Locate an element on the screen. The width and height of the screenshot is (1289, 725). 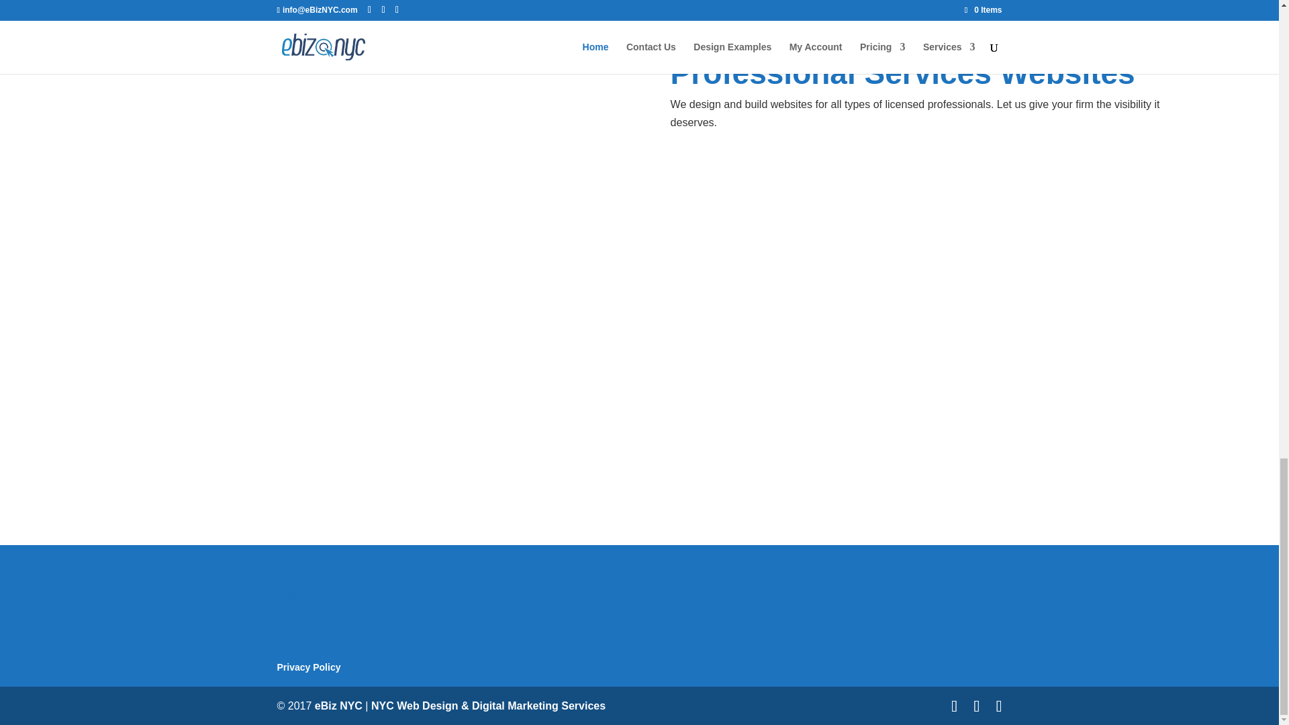
Professional Services Websites is located at coordinates (902, 86).